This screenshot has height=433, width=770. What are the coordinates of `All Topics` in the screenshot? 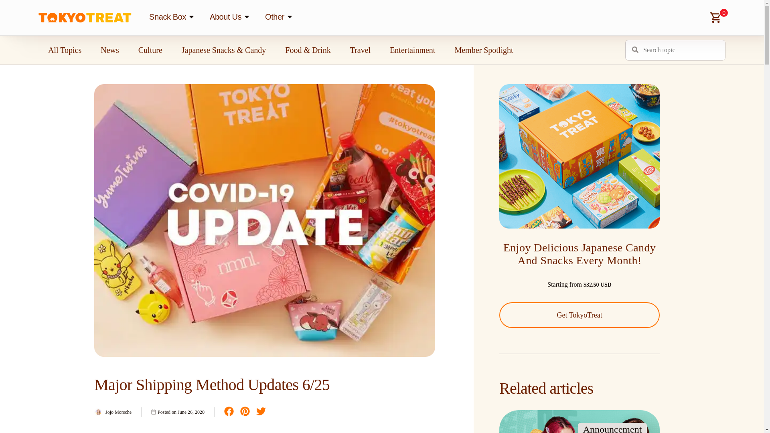 It's located at (65, 51).